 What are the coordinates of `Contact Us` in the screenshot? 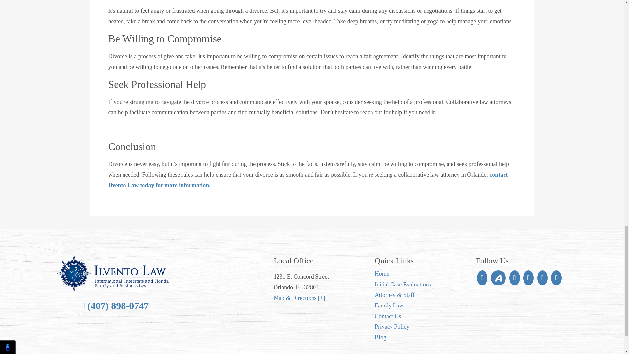 It's located at (388, 316).